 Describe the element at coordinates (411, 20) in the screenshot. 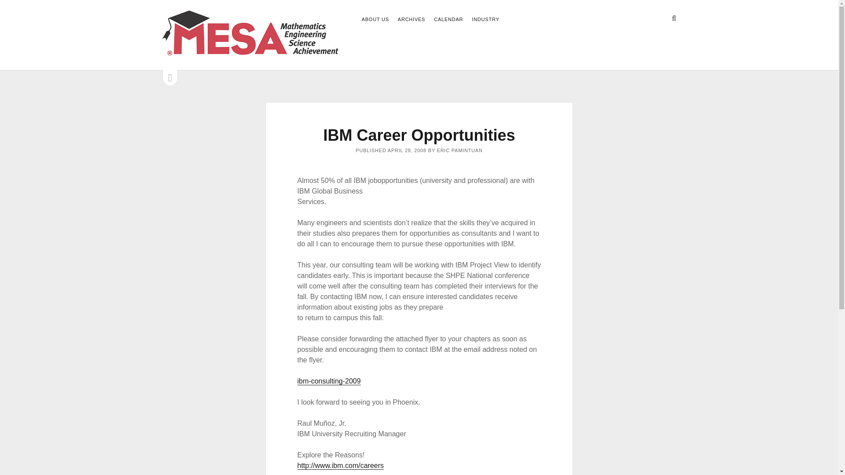

I see `ARCHIVES` at that location.